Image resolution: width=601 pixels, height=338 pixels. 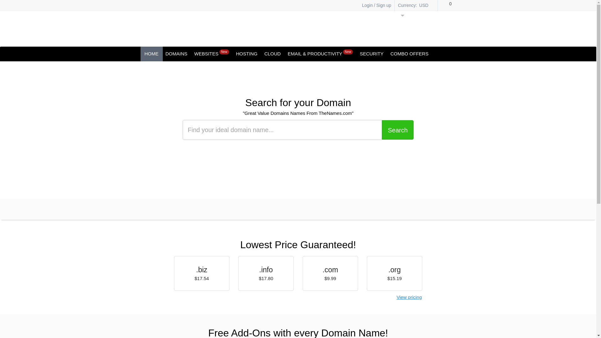 What do you see at coordinates (272, 54) in the screenshot?
I see `CLOUD` at bounding box center [272, 54].